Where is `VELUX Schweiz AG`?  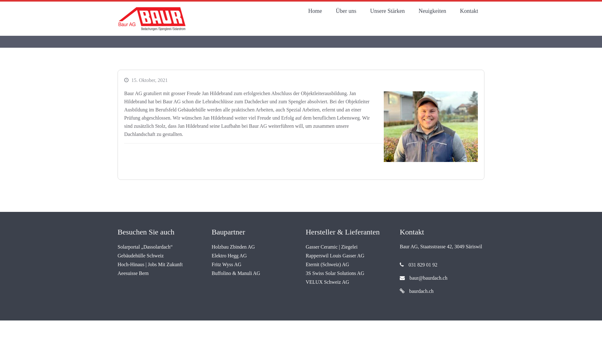 VELUX Schweiz AG is located at coordinates (327, 282).